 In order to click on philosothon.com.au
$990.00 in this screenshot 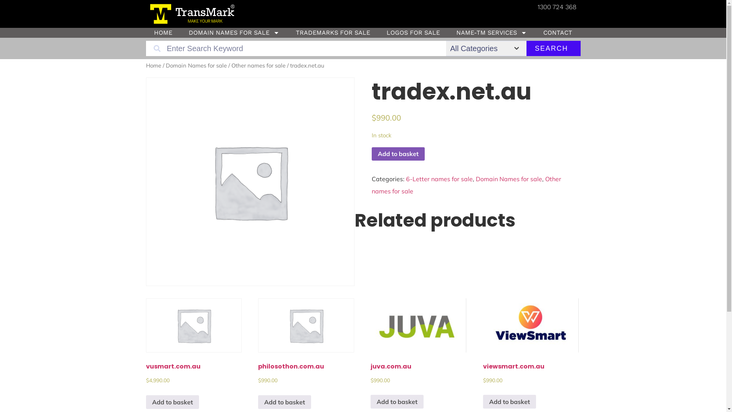, I will do `click(306, 352)`.